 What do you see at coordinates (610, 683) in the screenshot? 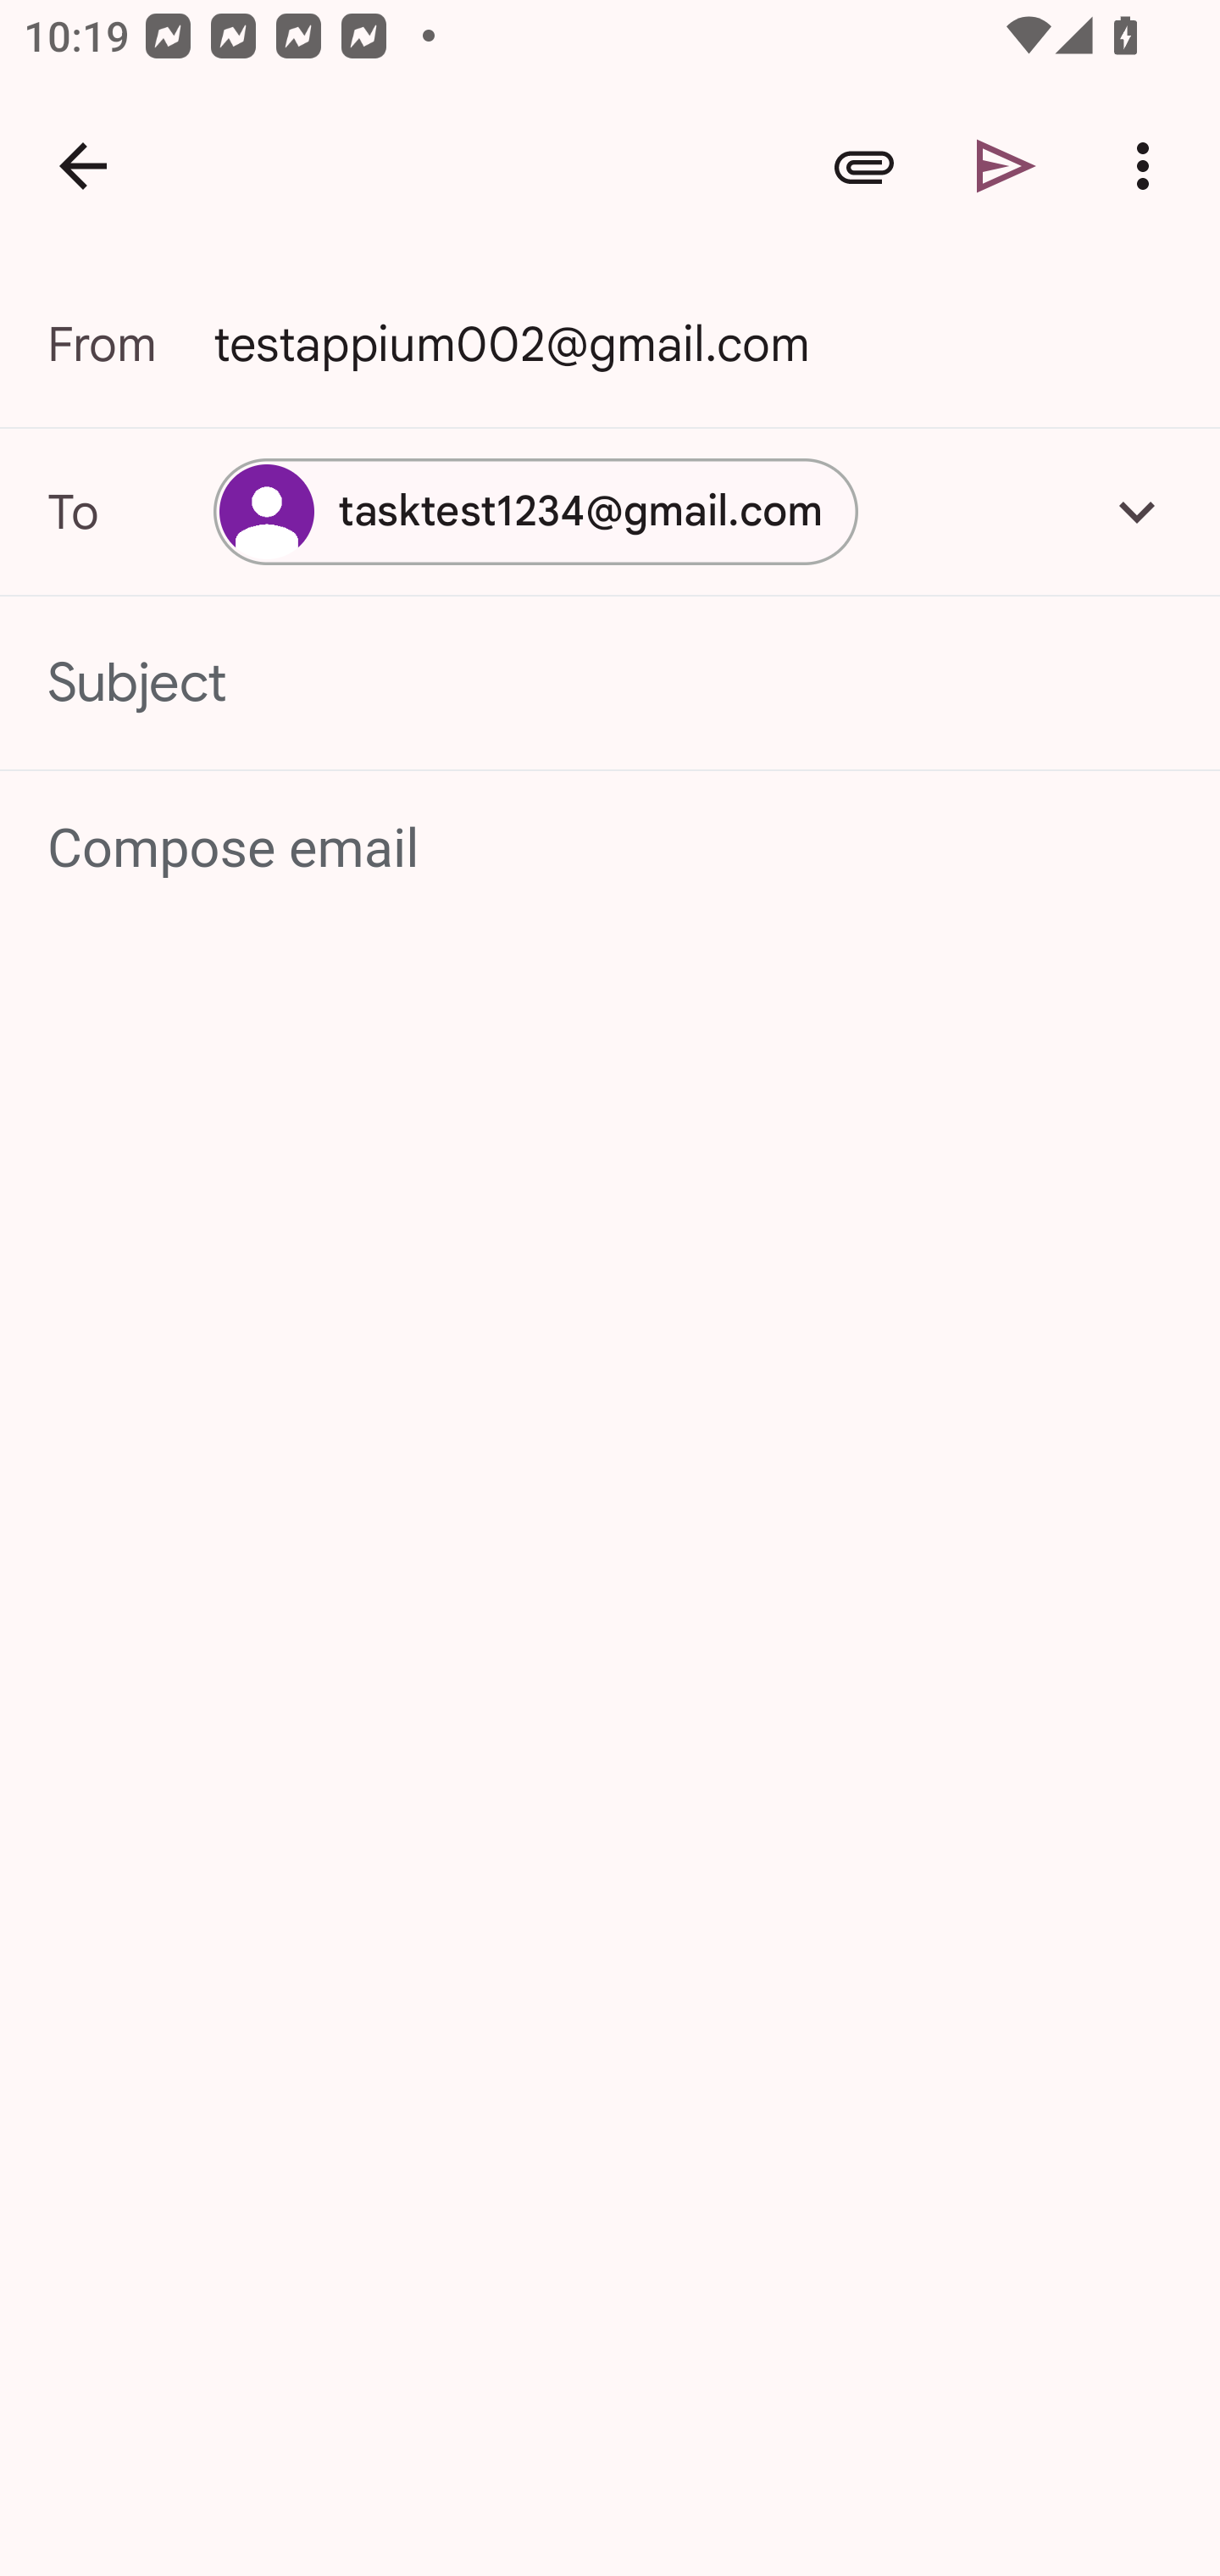
I see `Subject` at bounding box center [610, 683].